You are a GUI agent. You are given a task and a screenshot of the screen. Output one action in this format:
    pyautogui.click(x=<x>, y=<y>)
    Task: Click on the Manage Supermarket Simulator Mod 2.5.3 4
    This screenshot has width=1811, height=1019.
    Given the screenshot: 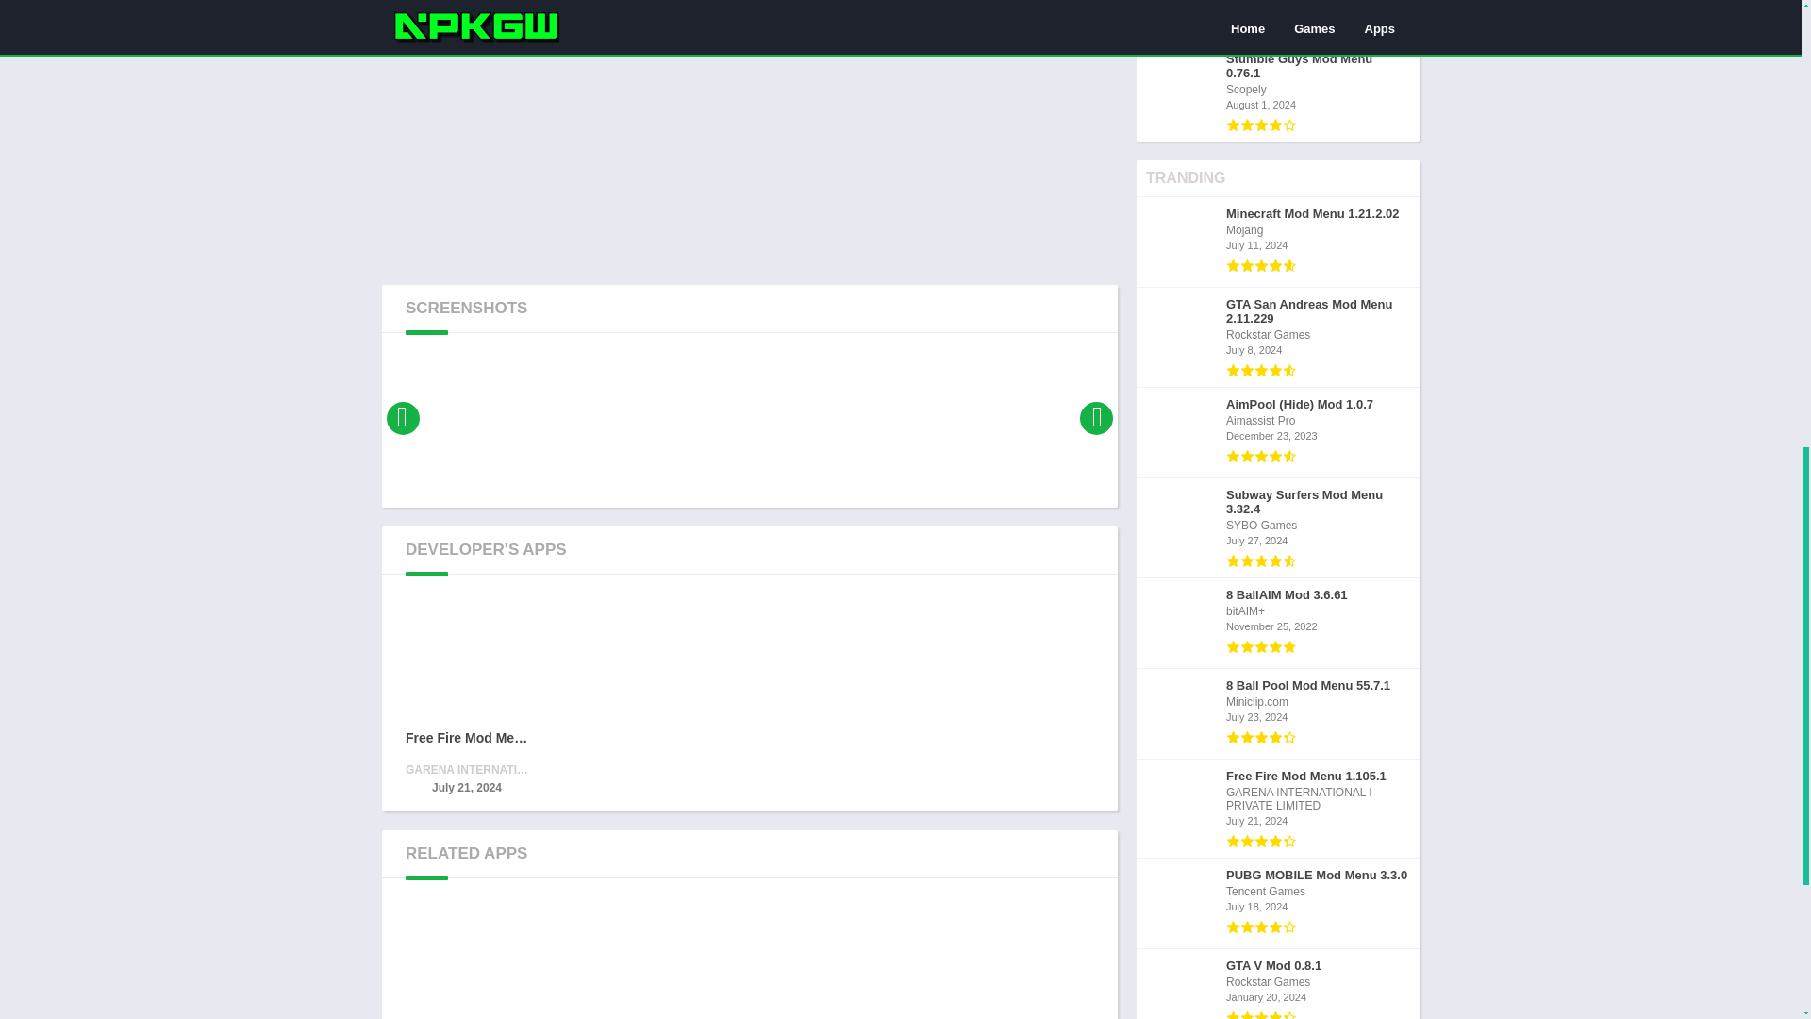 What is the action you would take?
    pyautogui.click(x=607, y=961)
    